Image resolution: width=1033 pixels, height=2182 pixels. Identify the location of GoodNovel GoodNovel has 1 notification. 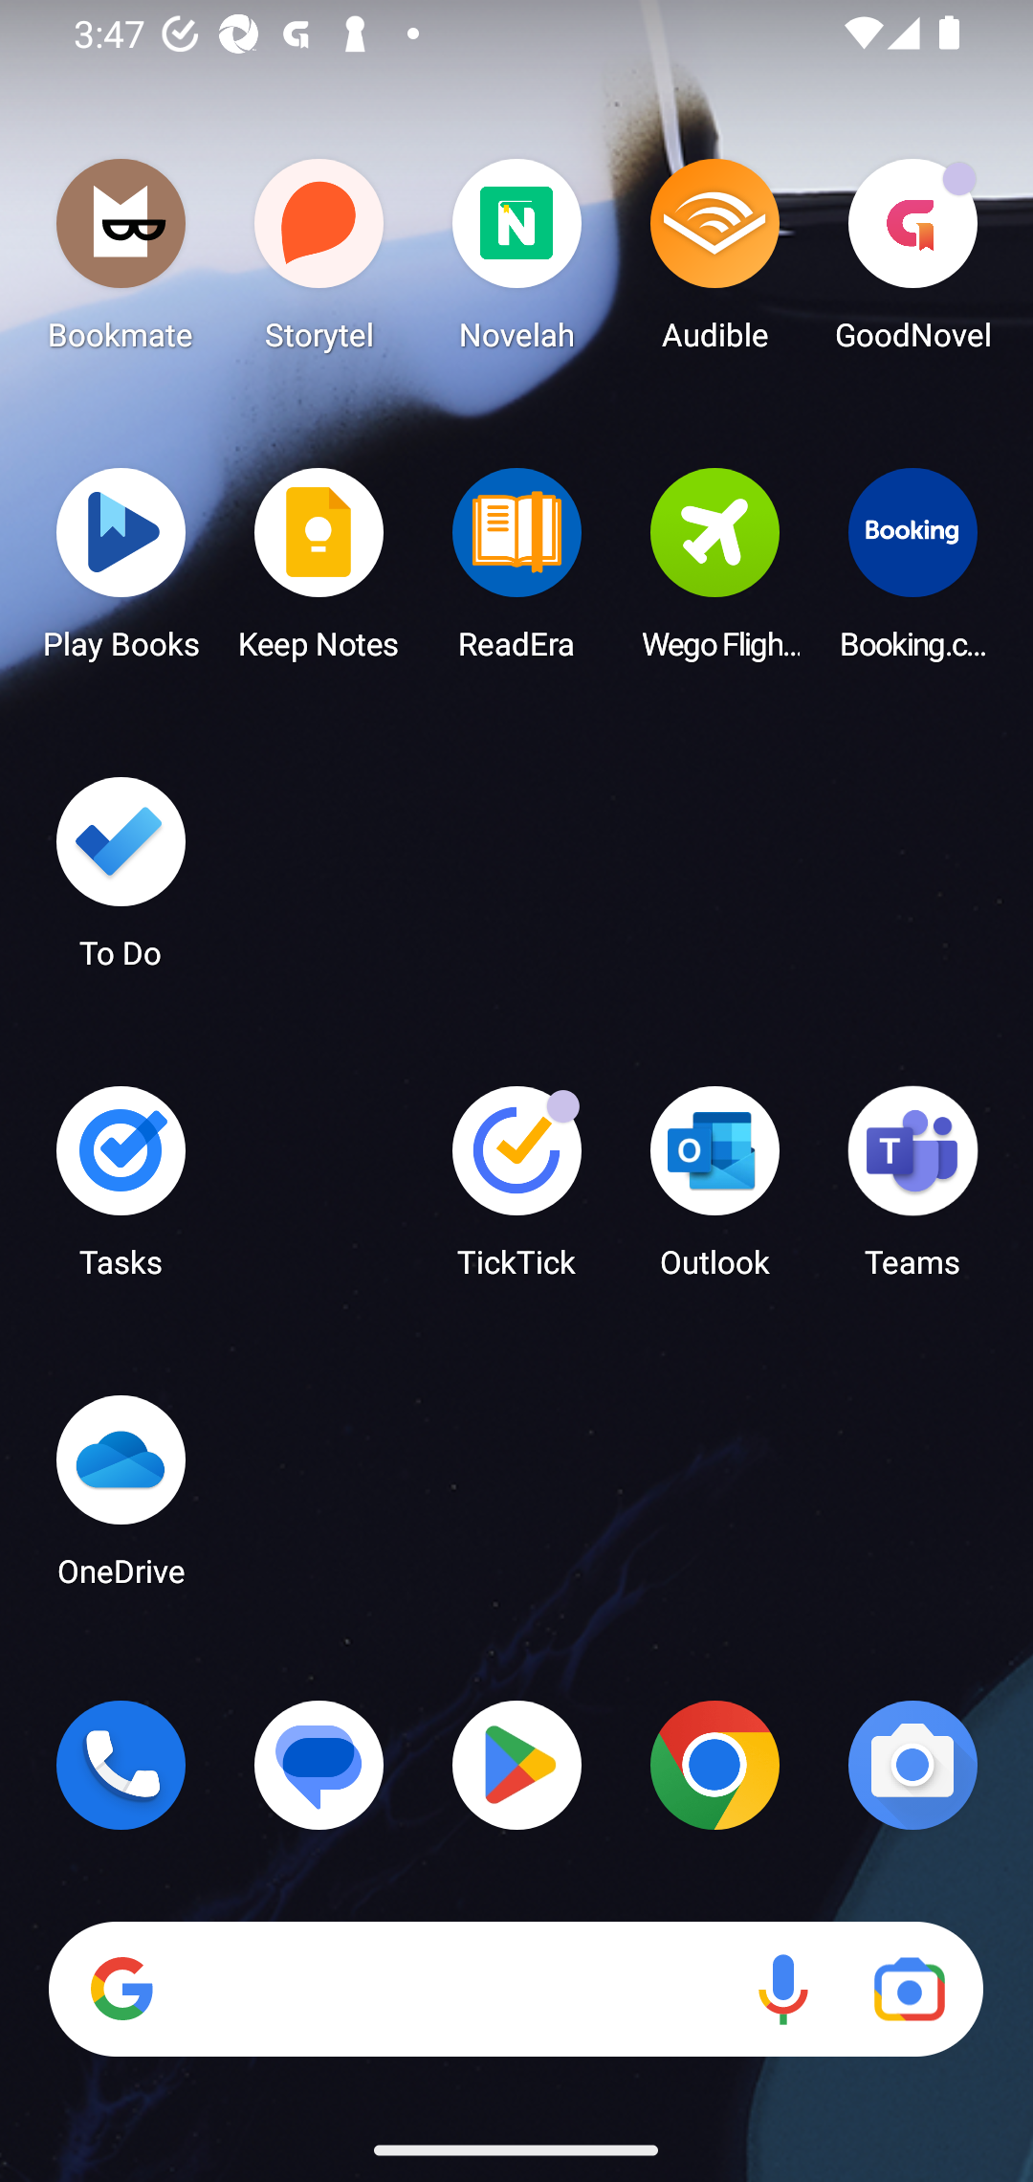
(912, 262).